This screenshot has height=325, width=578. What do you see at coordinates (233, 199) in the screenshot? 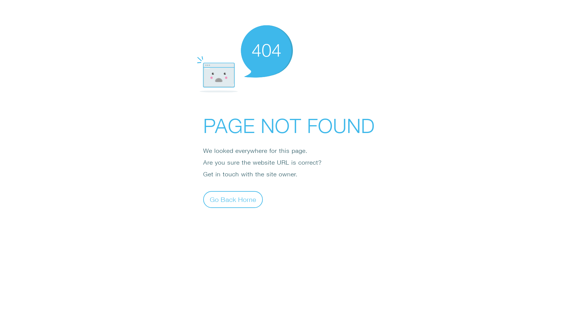
I see `Go Back Home` at bounding box center [233, 199].